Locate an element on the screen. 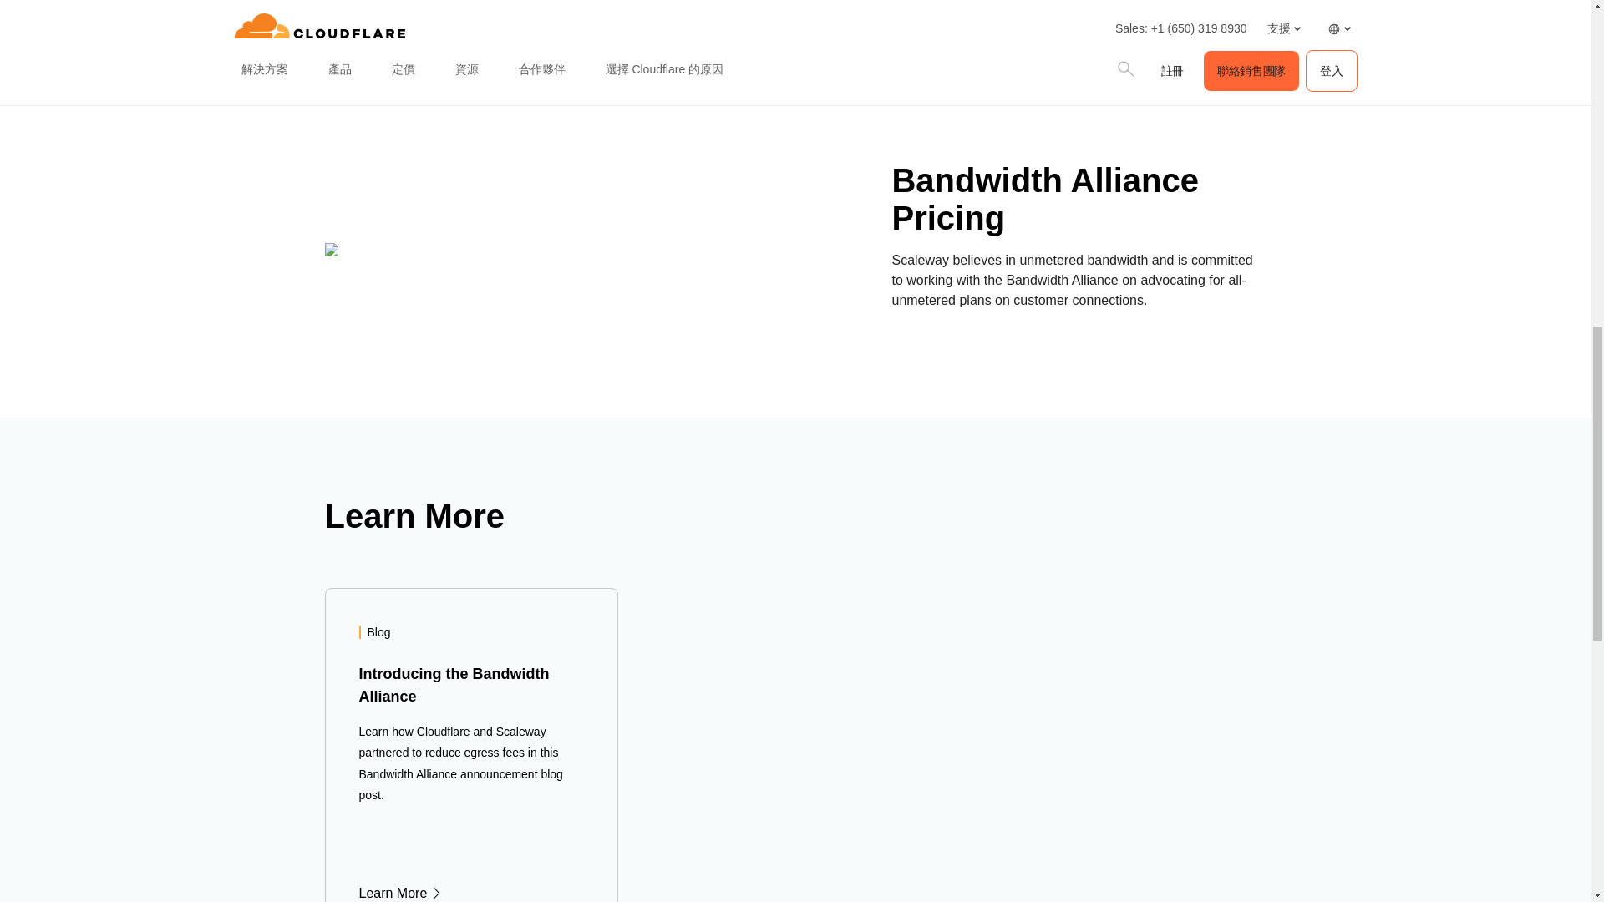 This screenshot has height=902, width=1604. Learn More is located at coordinates (472, 892).